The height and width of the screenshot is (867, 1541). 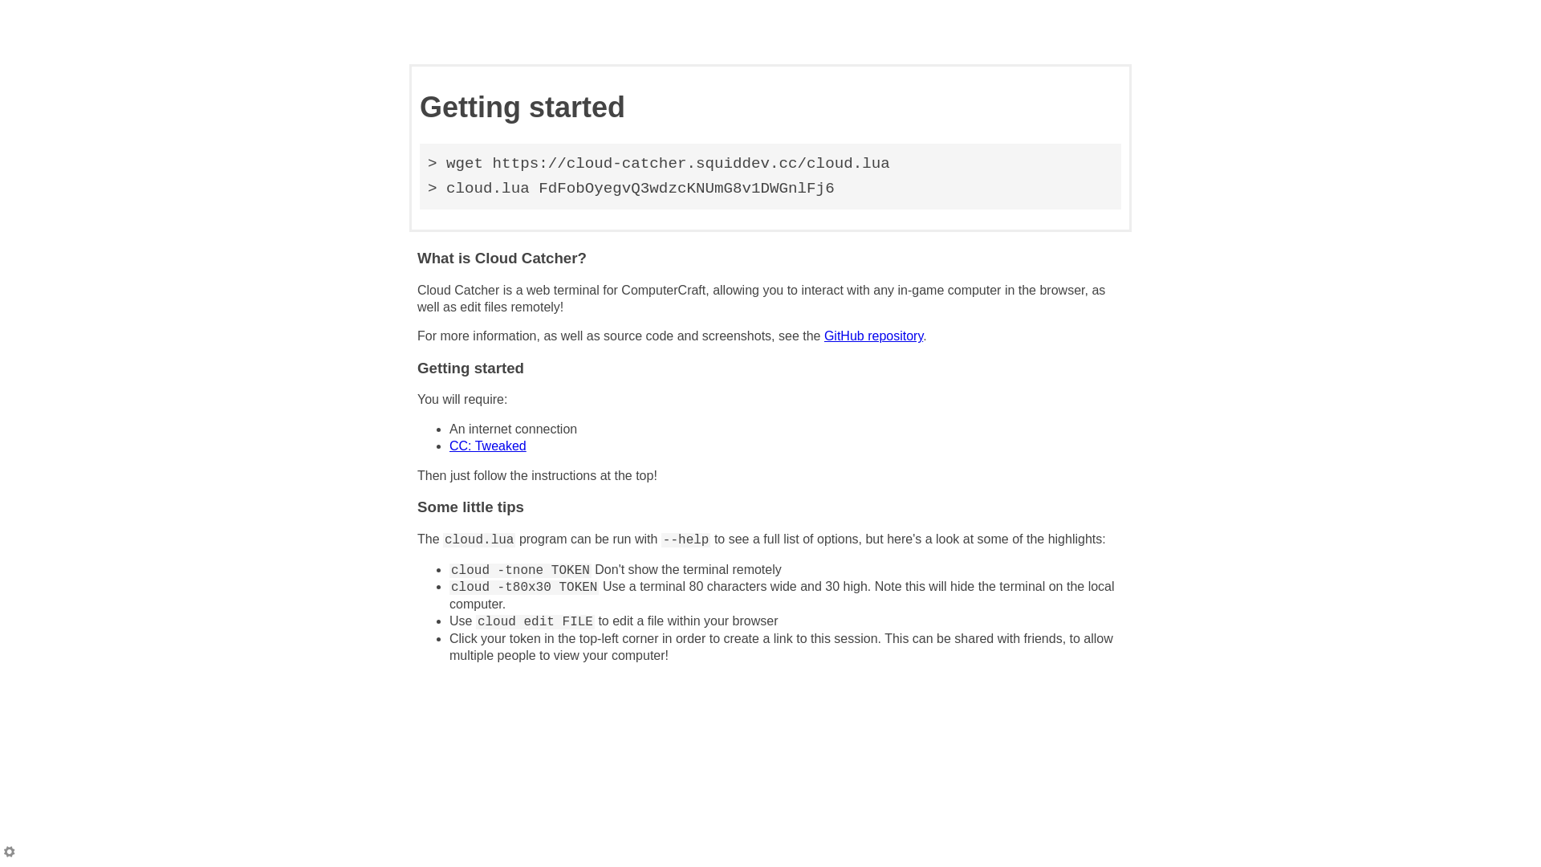 I want to click on CC: Tweaked, so click(x=488, y=446).